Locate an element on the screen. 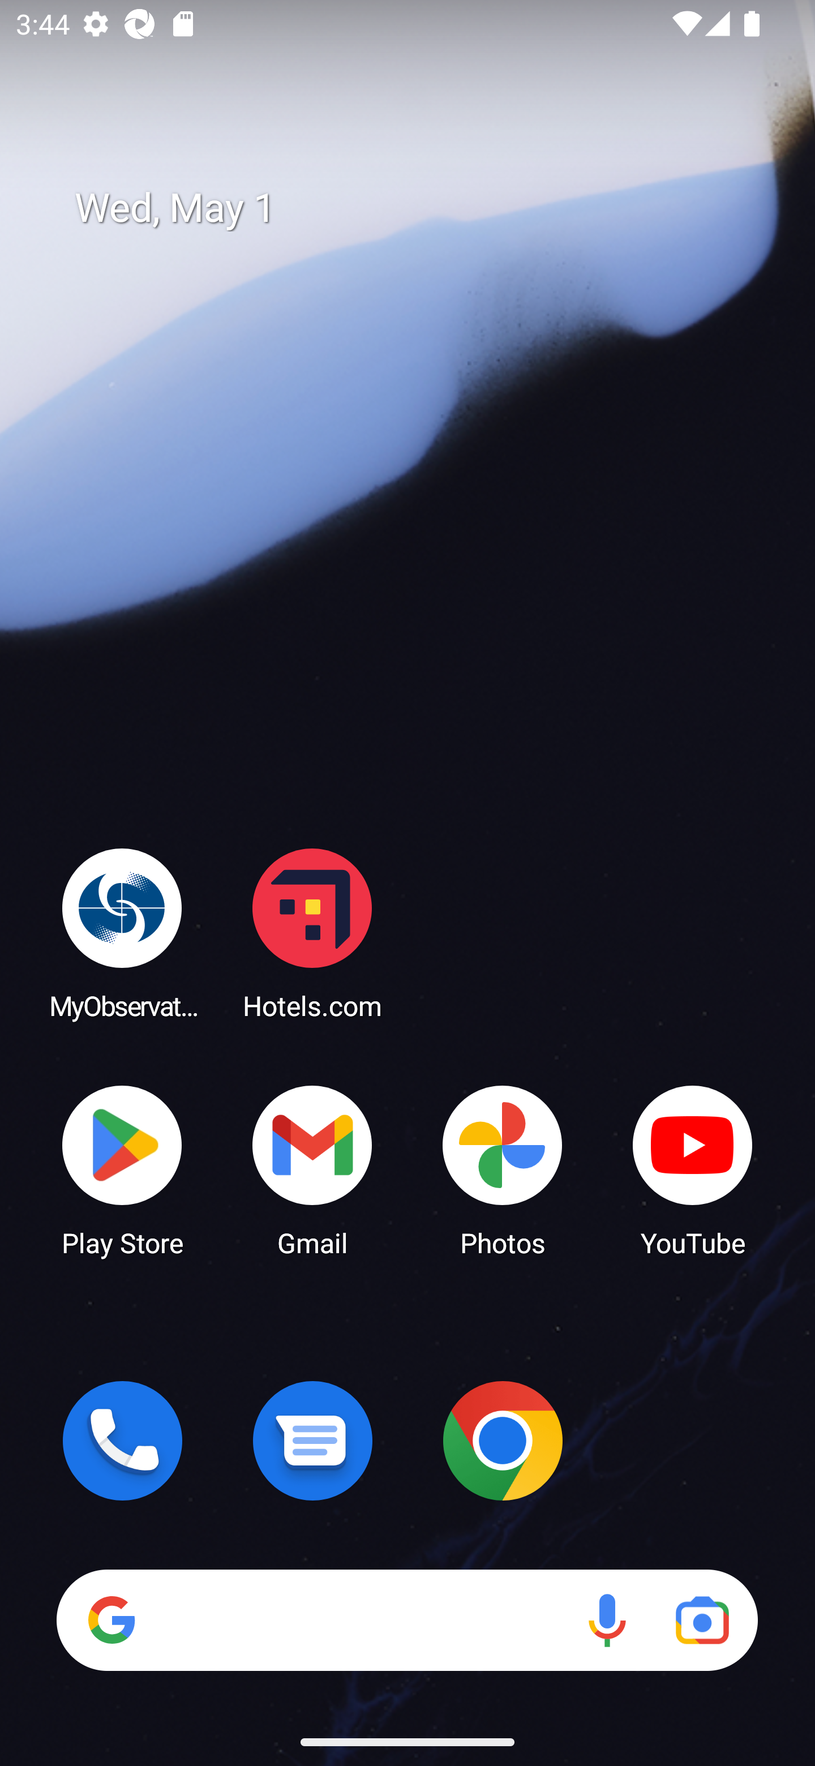  Messages is located at coordinates (312, 1441).